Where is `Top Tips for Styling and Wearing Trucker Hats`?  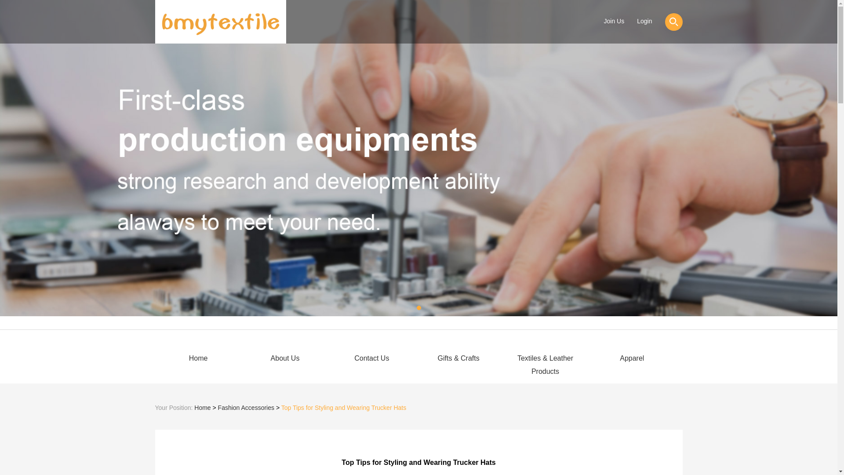
Top Tips for Styling and Wearing Trucker Hats is located at coordinates (344, 408).